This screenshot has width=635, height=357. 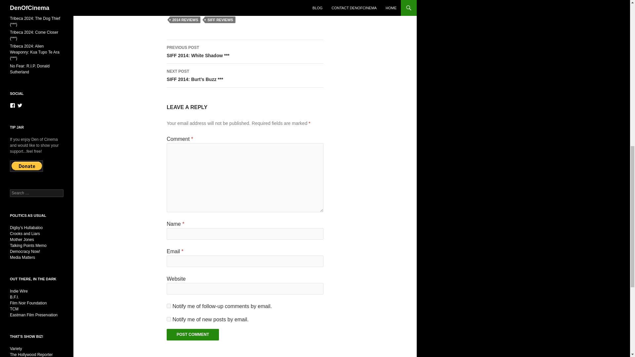 I want to click on Post Comment, so click(x=192, y=335).